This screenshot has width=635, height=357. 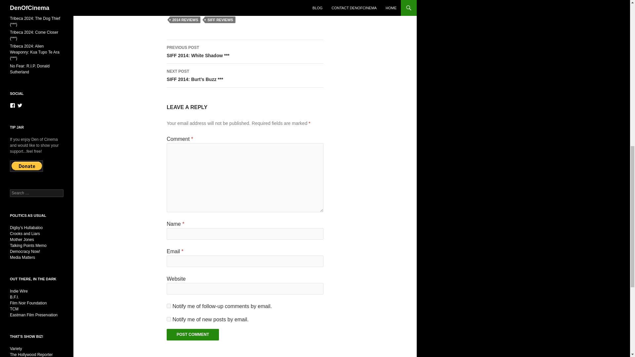 I want to click on Post Comment, so click(x=192, y=335).